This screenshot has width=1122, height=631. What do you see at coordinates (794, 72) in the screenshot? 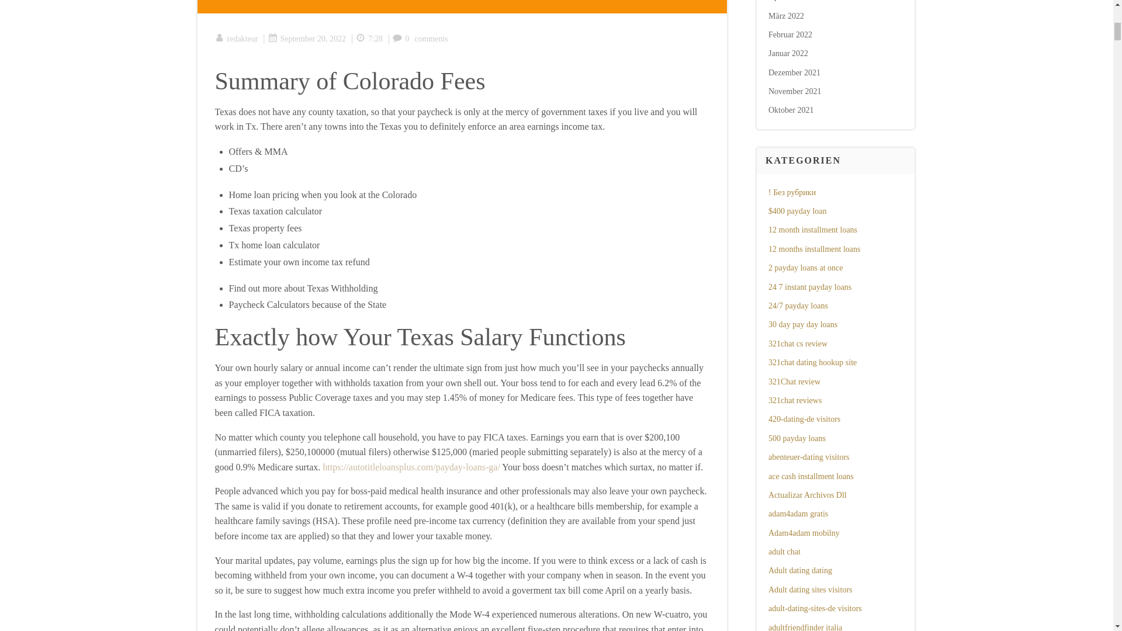
I see `Dezember 2021` at bounding box center [794, 72].